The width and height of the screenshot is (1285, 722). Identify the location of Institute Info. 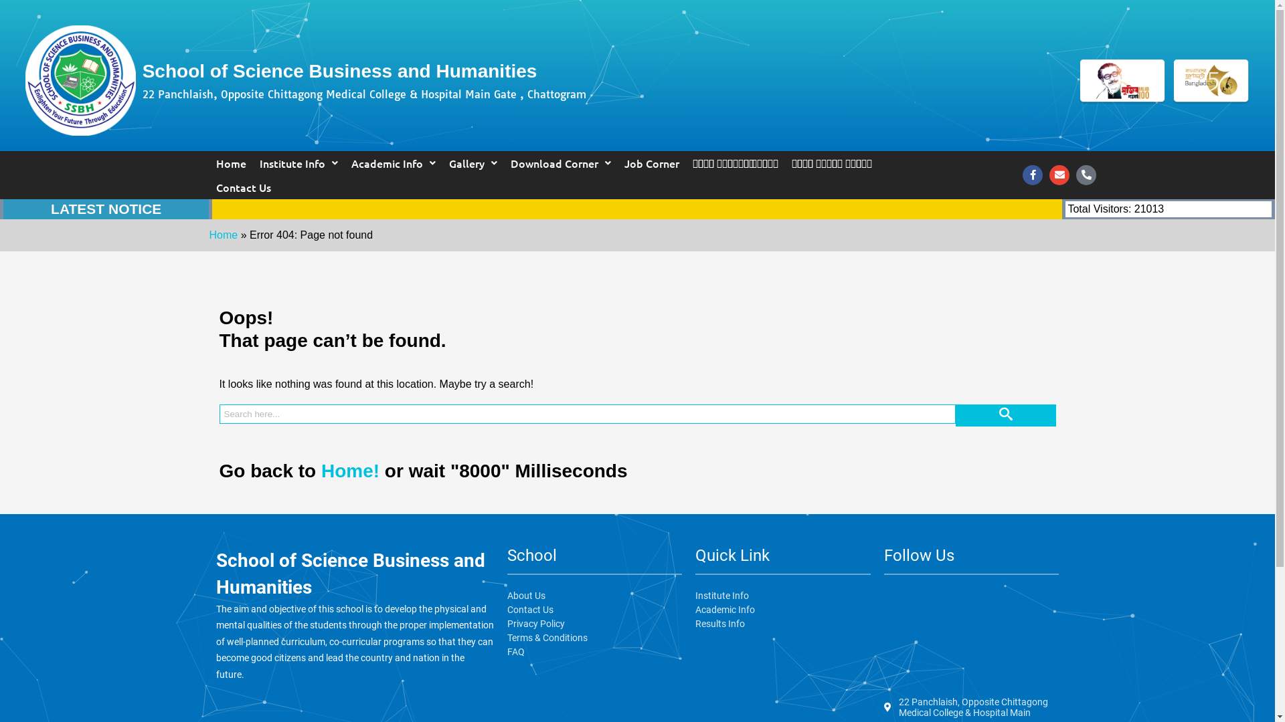
(298, 163).